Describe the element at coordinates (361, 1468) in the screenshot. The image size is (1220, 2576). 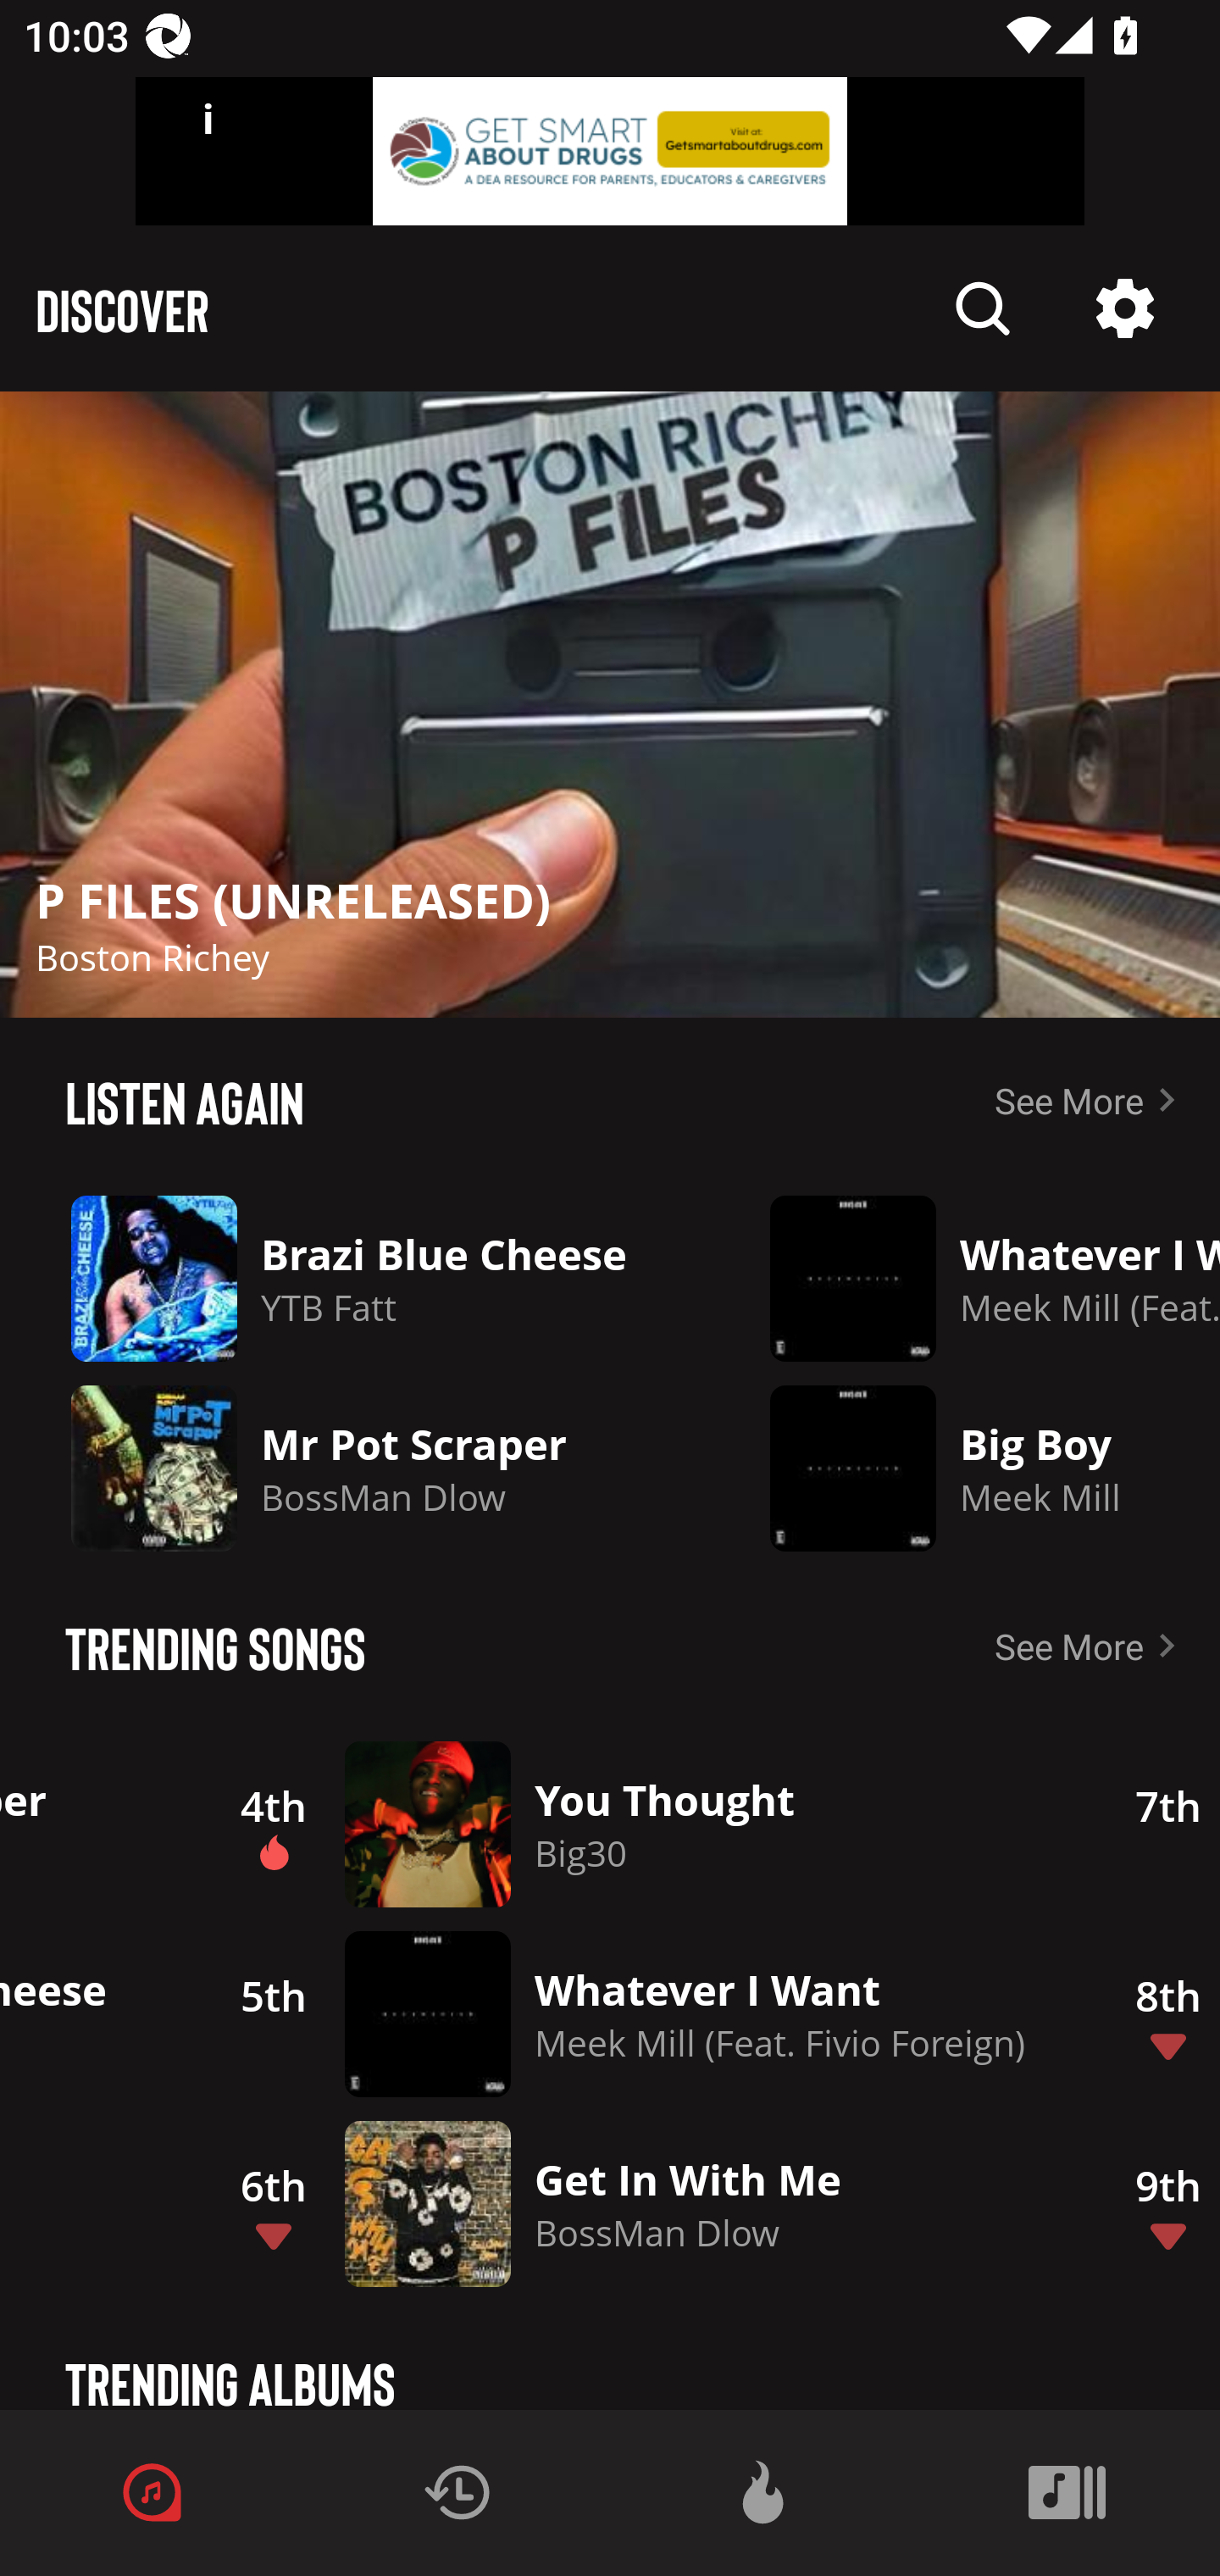
I see `Description Mr Pot Scraper BossMan Dlow` at that location.